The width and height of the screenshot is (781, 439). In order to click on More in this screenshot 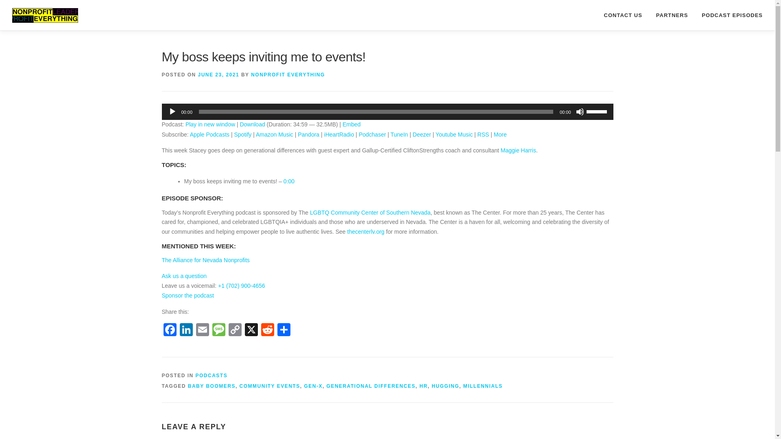, I will do `click(500, 134)`.